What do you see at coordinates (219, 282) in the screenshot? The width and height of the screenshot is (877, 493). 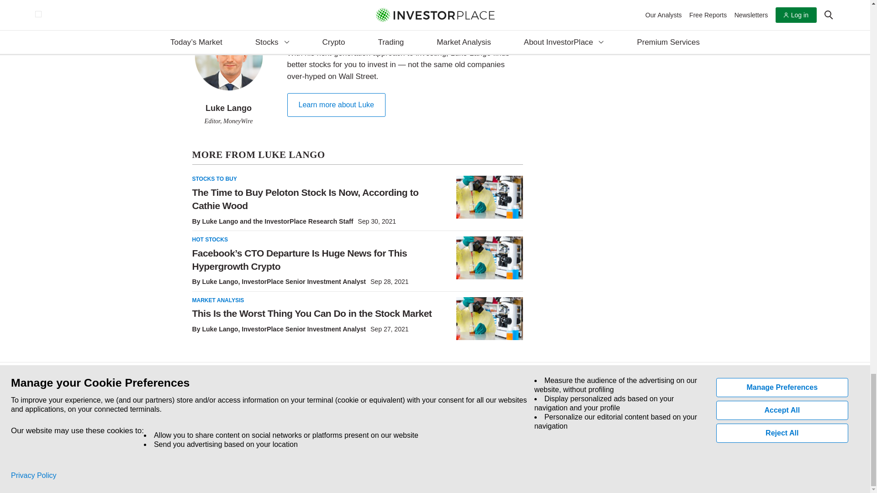 I see `View profile of Luke Lango` at bounding box center [219, 282].